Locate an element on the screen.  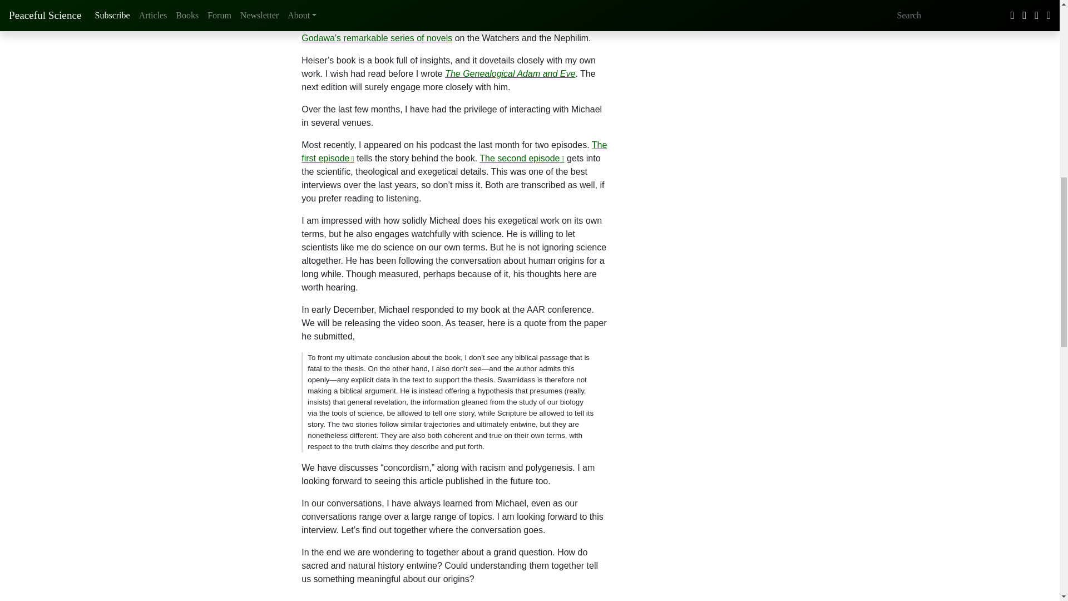
The Unseen Realm is located at coordinates (437, 11).